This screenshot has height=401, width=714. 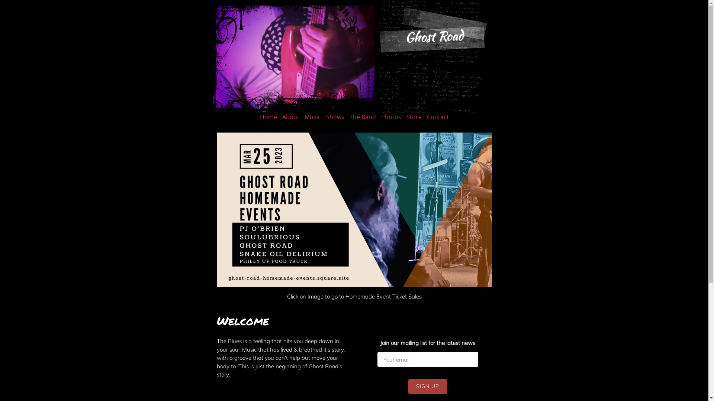 What do you see at coordinates (268, 117) in the screenshot?
I see `Home` at bounding box center [268, 117].